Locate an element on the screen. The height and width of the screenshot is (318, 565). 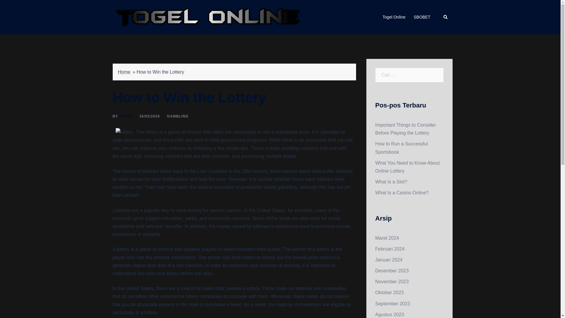
Cari is located at coordinates (15, 7).